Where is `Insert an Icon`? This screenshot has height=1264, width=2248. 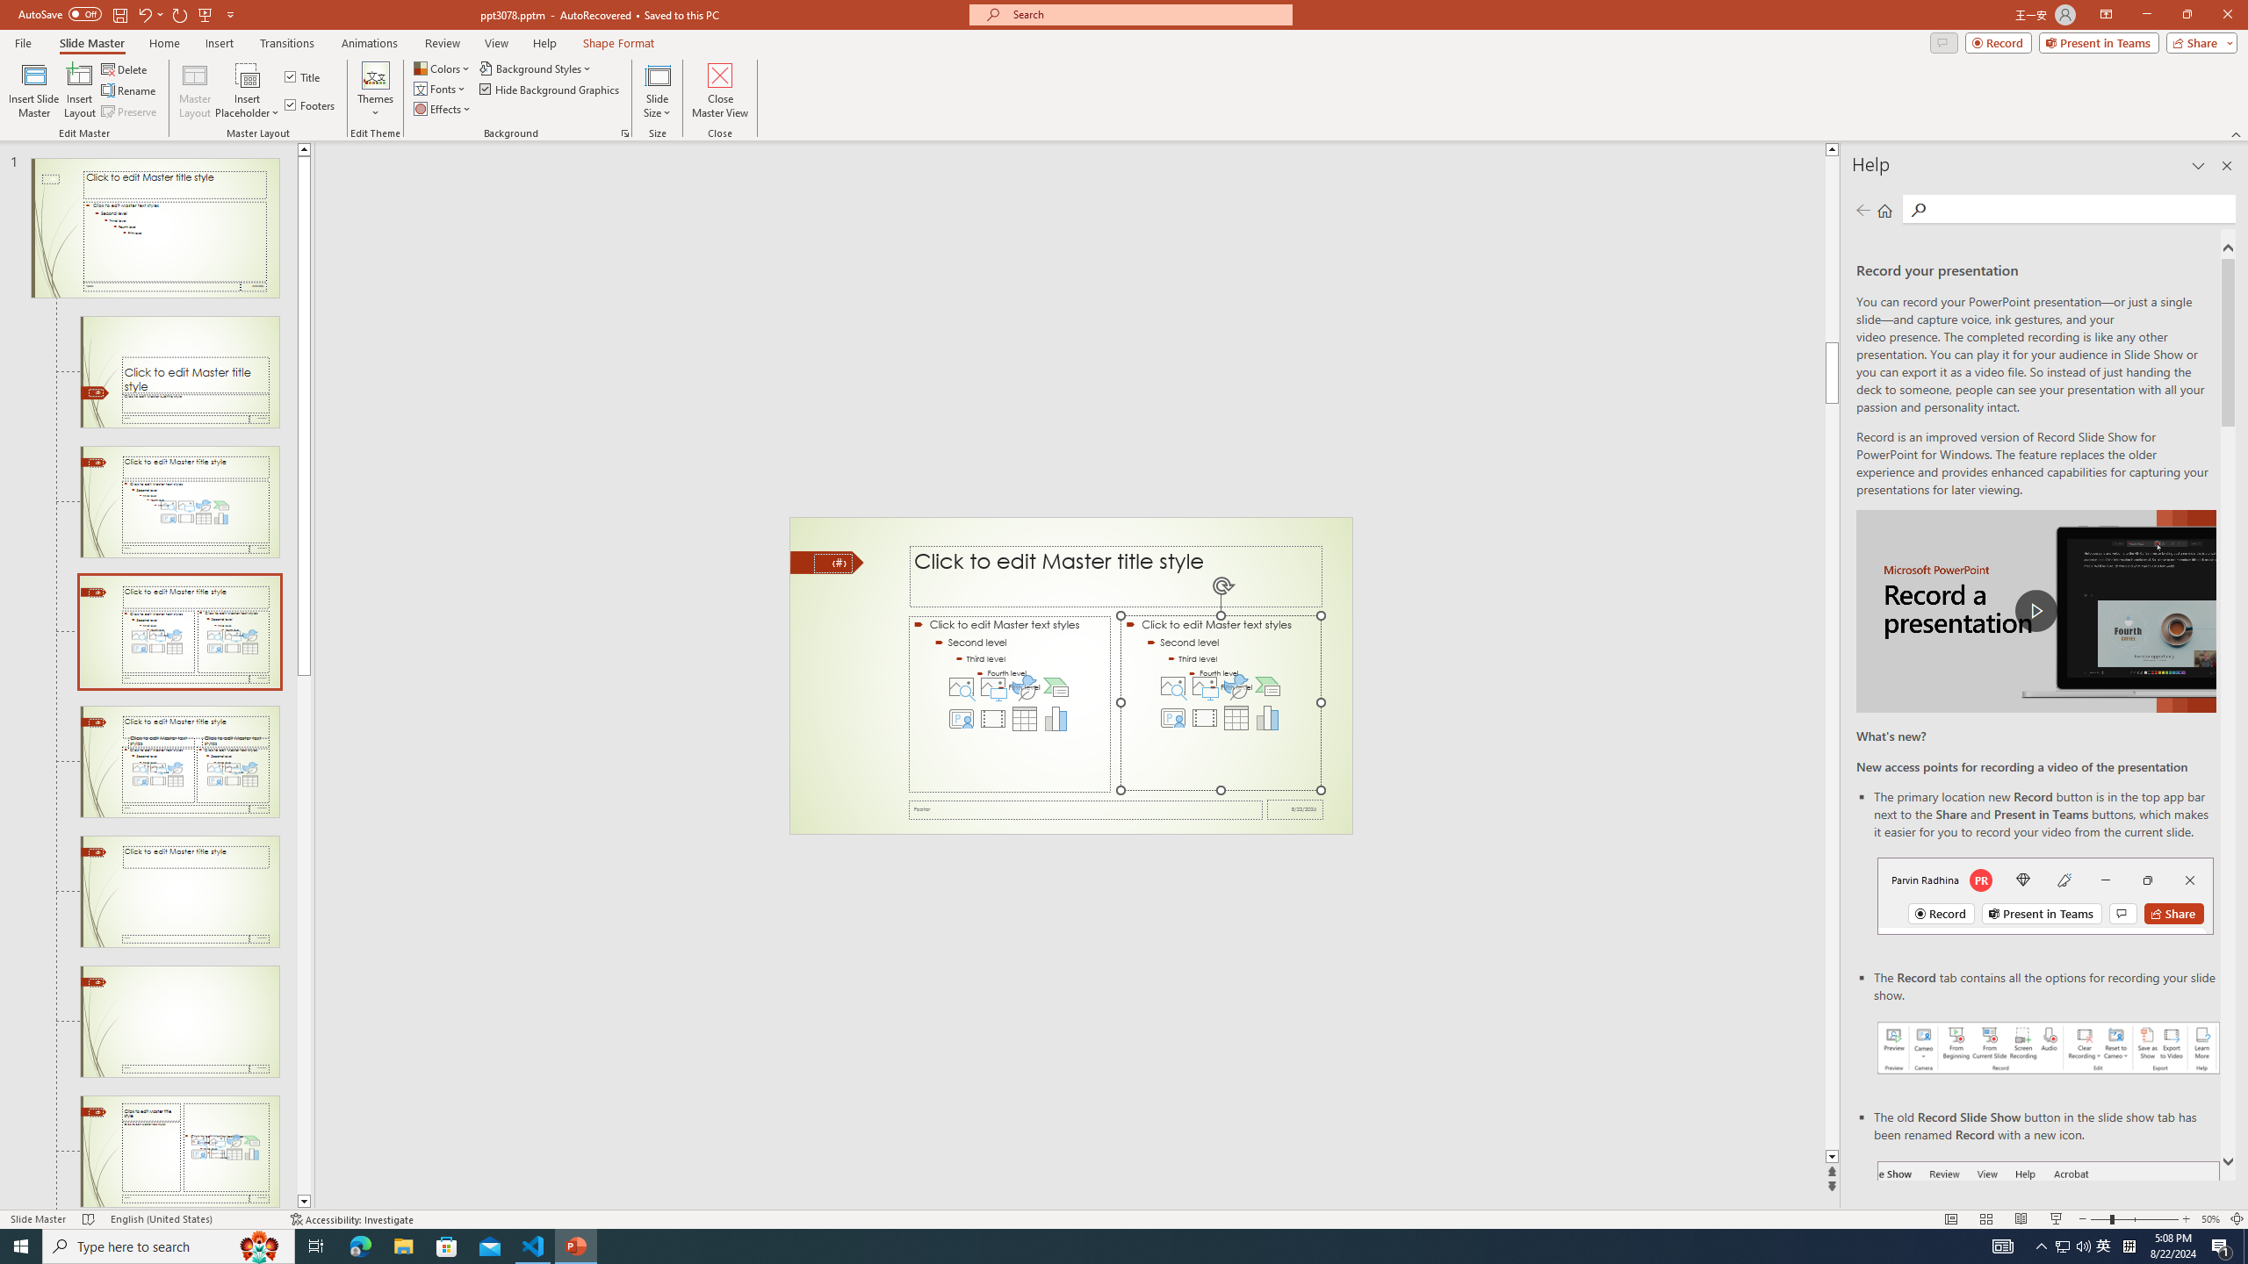 Insert an Icon is located at coordinates (1236, 686).